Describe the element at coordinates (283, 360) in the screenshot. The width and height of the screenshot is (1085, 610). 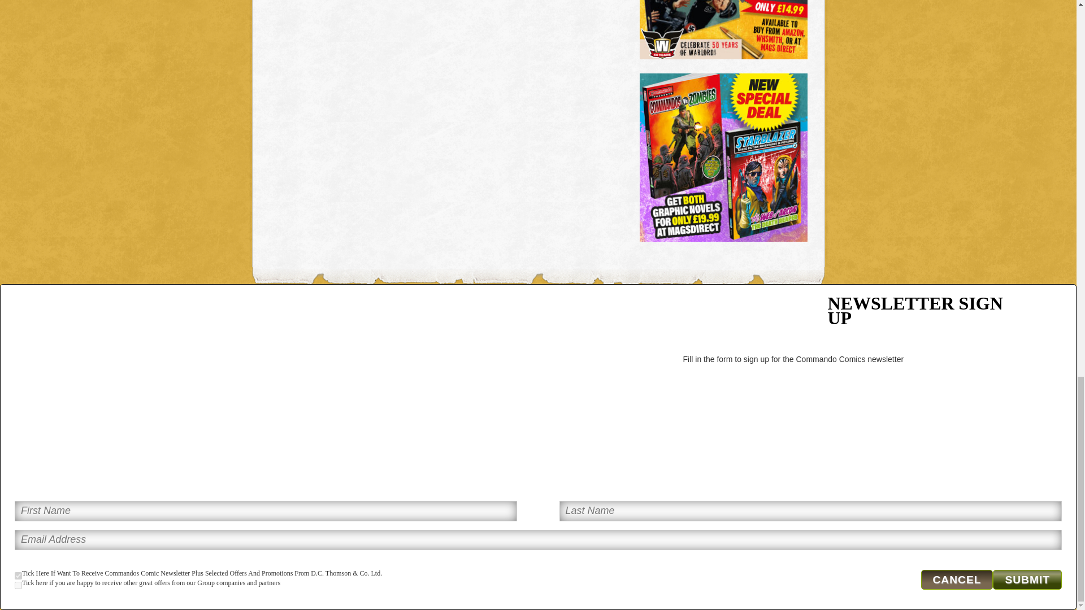
I see `Submissions` at that location.